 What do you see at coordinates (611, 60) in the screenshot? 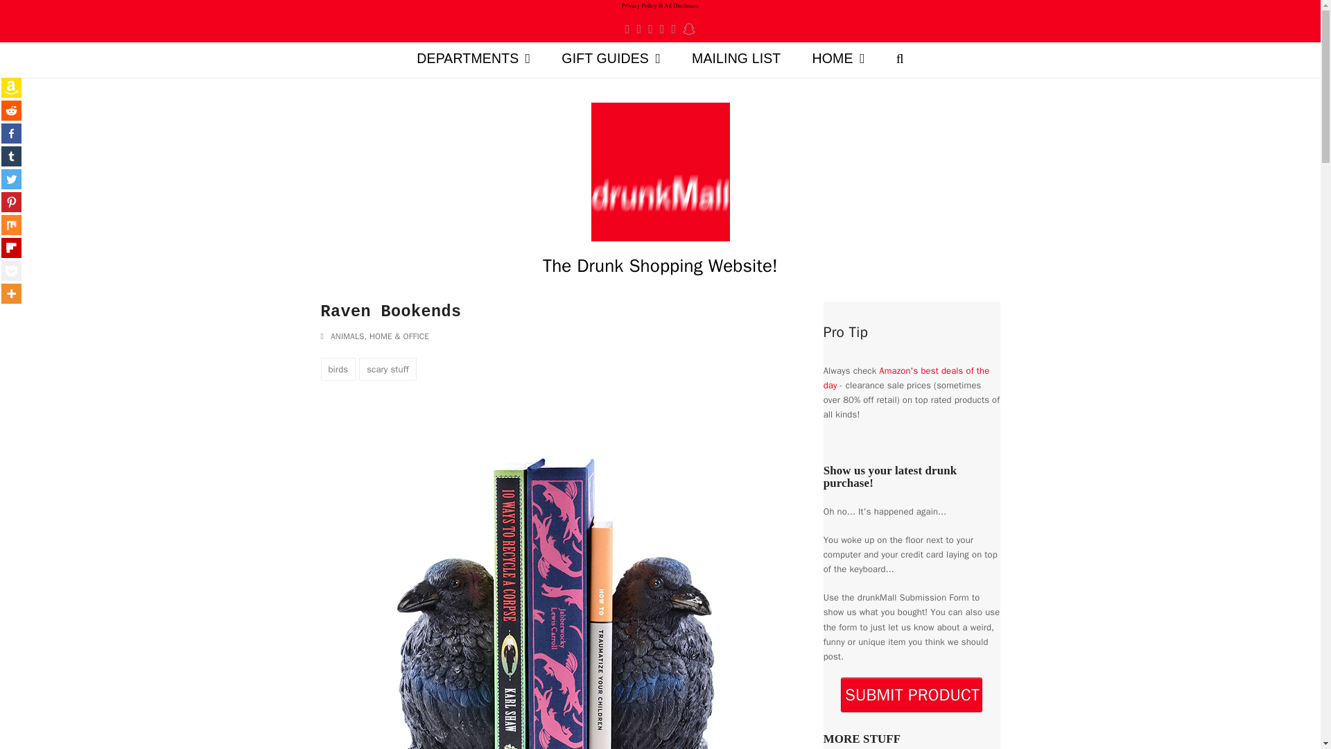
I see `GIFT GUIDES` at bounding box center [611, 60].